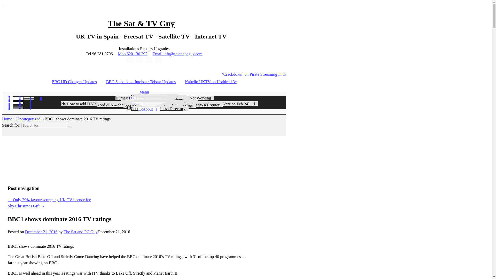 This screenshot has width=496, height=279. Describe the element at coordinates (154, 98) in the screenshot. I see `Freesat Help Videos` at that location.